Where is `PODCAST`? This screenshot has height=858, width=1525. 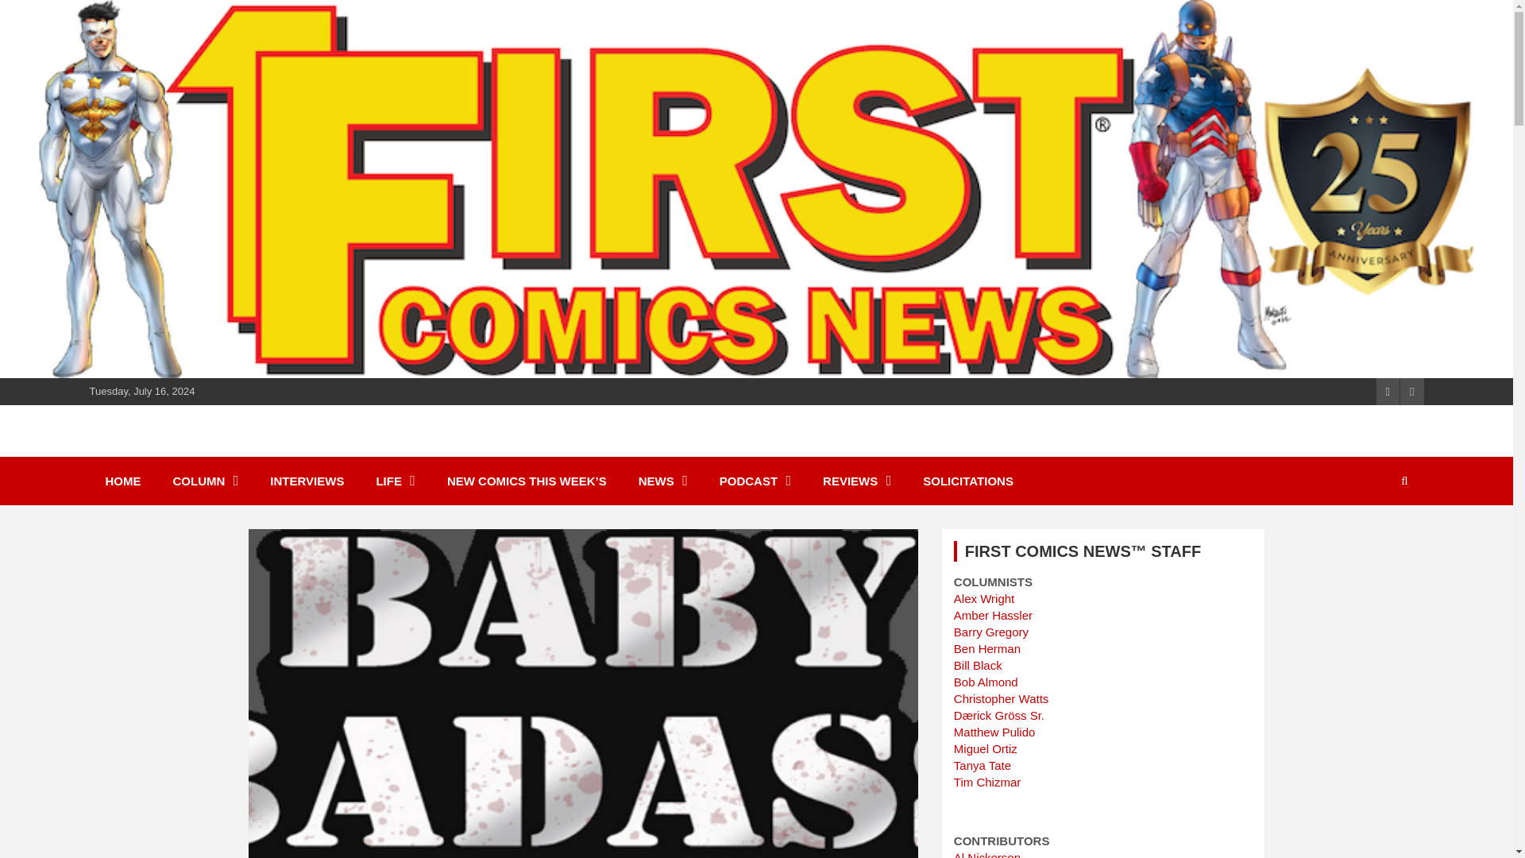 PODCAST is located at coordinates (755, 481).